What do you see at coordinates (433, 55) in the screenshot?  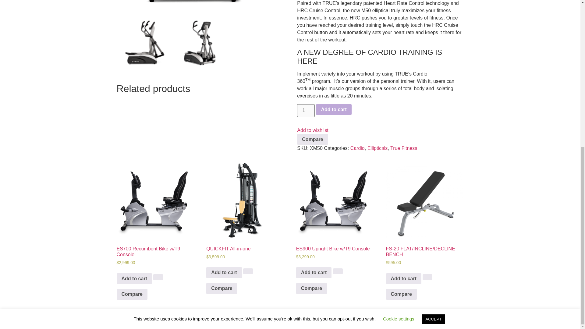 I see `ACCEPT` at bounding box center [433, 55].